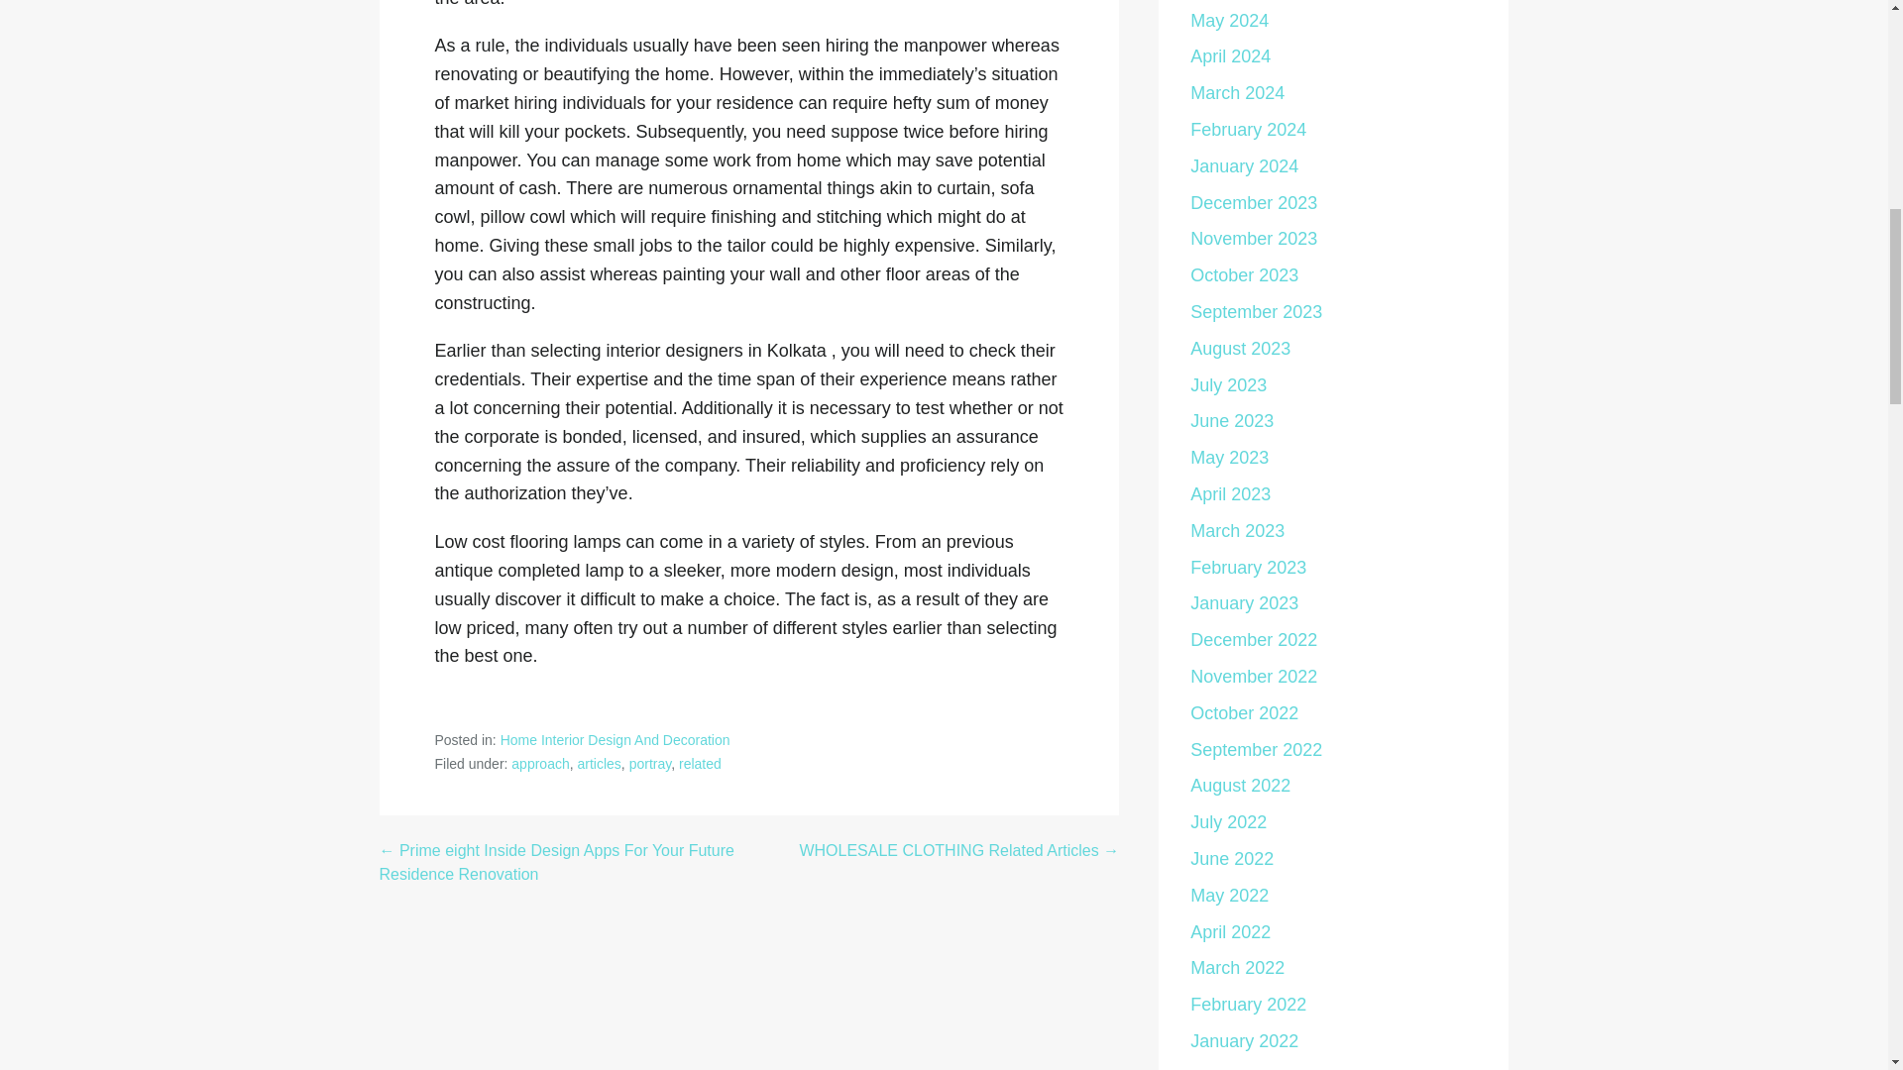 Image resolution: width=1903 pixels, height=1070 pixels. I want to click on March 2024, so click(1237, 93).